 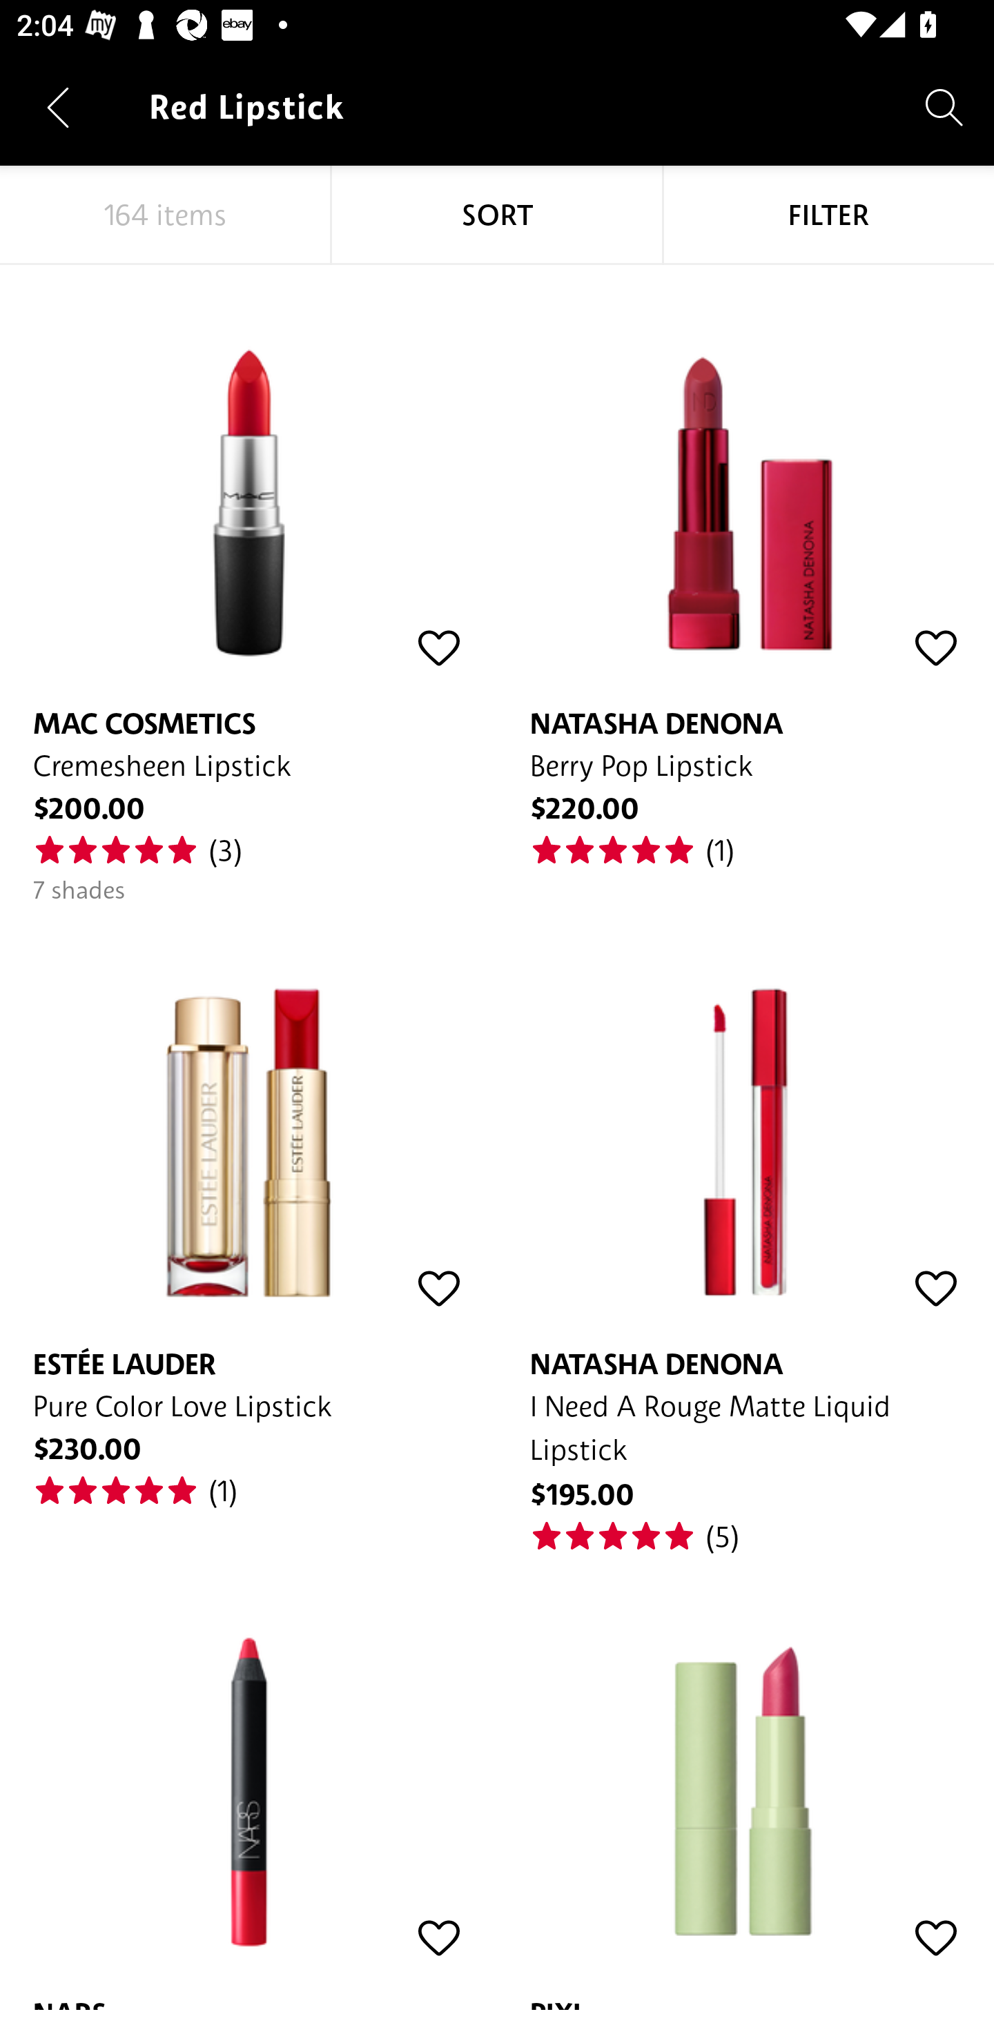 What do you see at coordinates (745, 567) in the screenshot?
I see `NATASHA DENONA Berry Pop Lipstick $220.00 (1)` at bounding box center [745, 567].